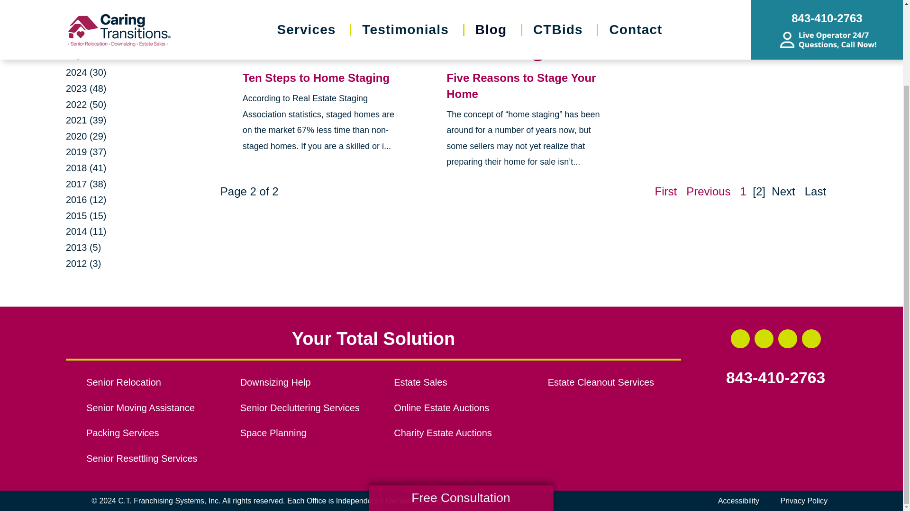  What do you see at coordinates (521, 86) in the screenshot?
I see `Five Reasons to Stage Your Home` at bounding box center [521, 86].